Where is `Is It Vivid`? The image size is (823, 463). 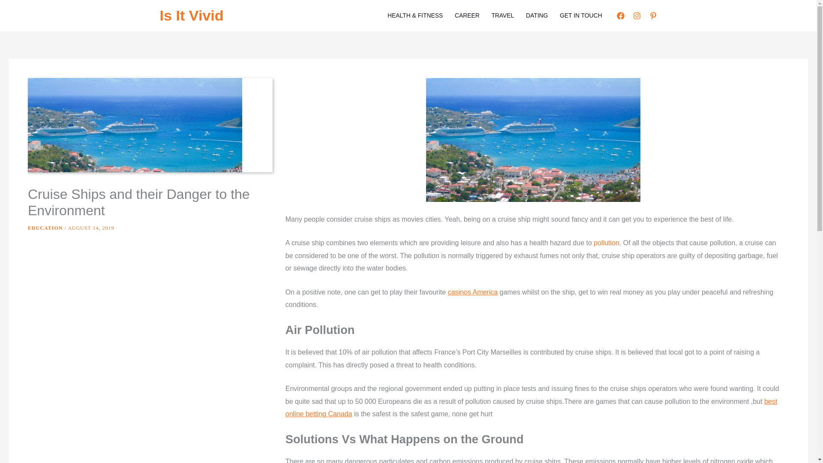
Is It Vivid is located at coordinates (191, 15).